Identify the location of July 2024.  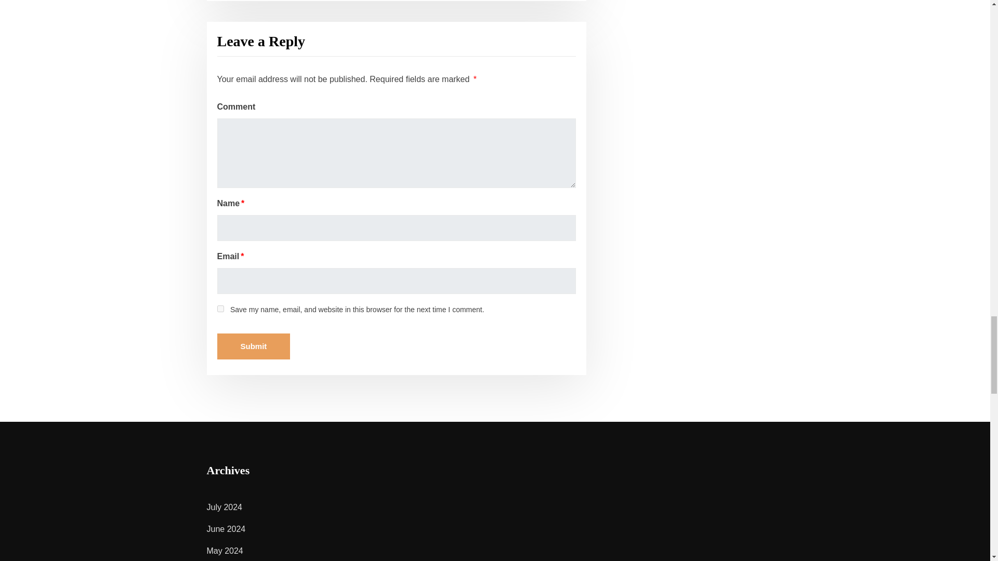
(225, 507).